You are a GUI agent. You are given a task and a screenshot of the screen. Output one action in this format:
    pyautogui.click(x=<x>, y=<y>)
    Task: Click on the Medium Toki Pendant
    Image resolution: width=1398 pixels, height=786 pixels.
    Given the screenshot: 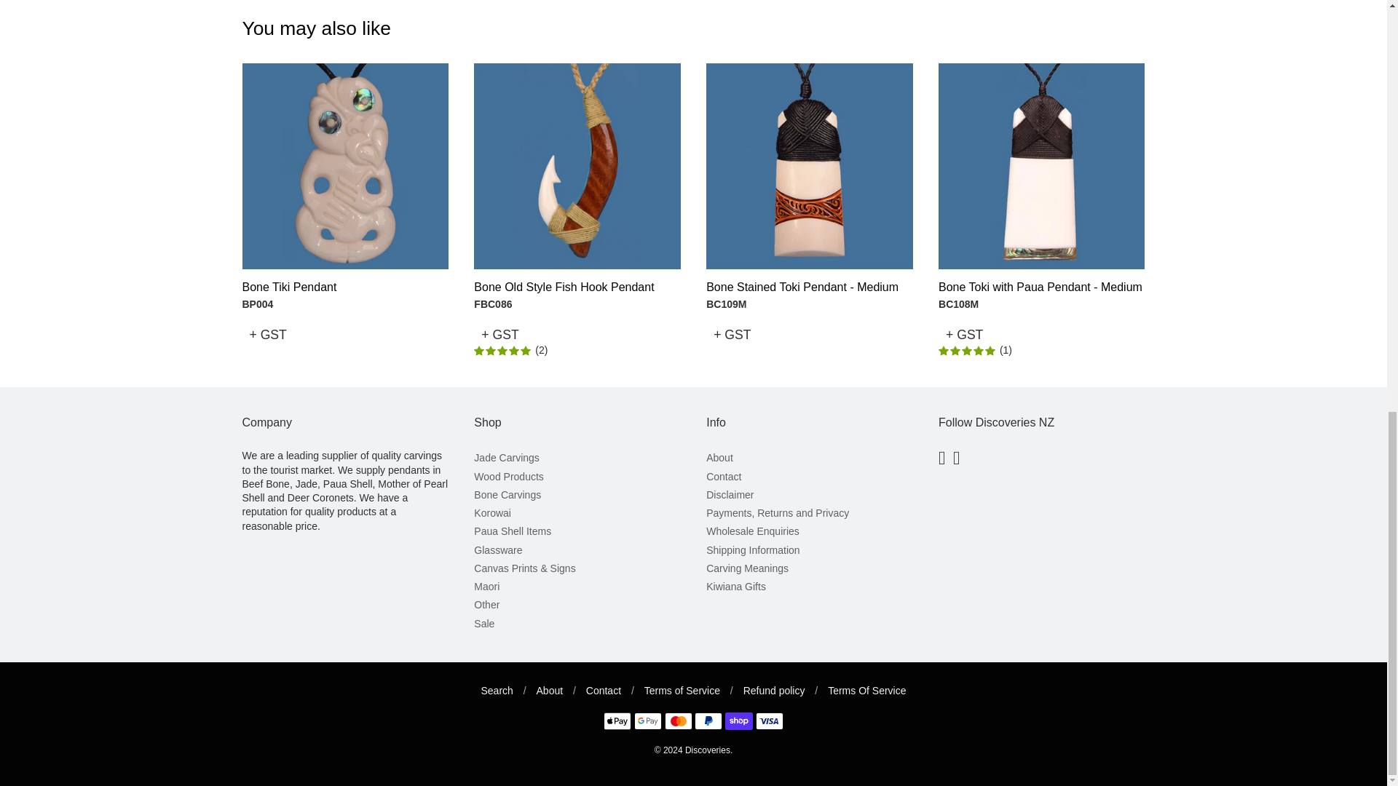 What is the action you would take?
    pyautogui.click(x=1041, y=166)
    